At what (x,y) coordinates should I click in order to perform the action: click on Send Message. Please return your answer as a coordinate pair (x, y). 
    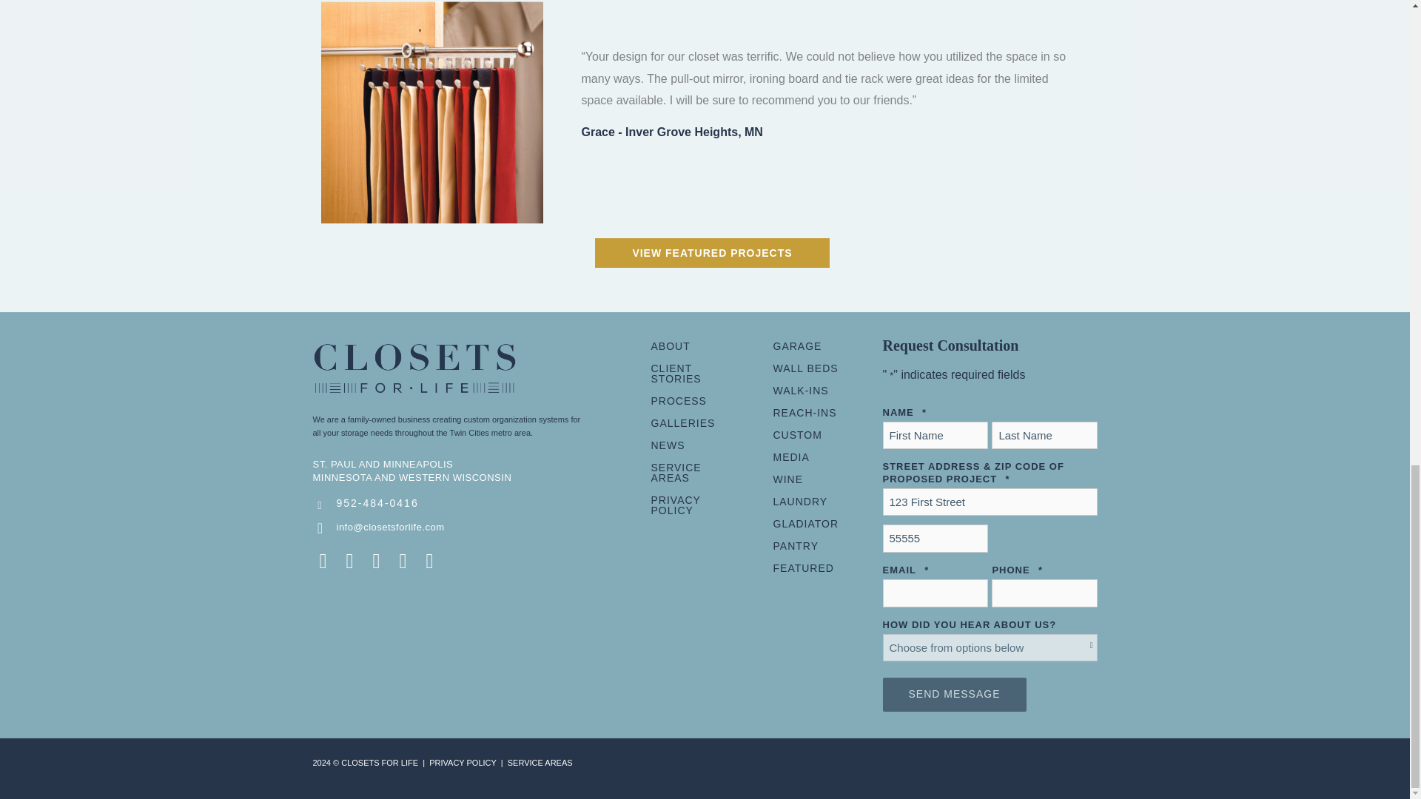
    Looking at the image, I should click on (954, 694).